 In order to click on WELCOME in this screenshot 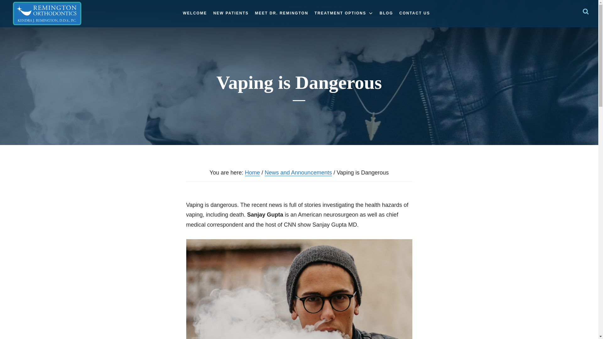, I will do `click(195, 13)`.